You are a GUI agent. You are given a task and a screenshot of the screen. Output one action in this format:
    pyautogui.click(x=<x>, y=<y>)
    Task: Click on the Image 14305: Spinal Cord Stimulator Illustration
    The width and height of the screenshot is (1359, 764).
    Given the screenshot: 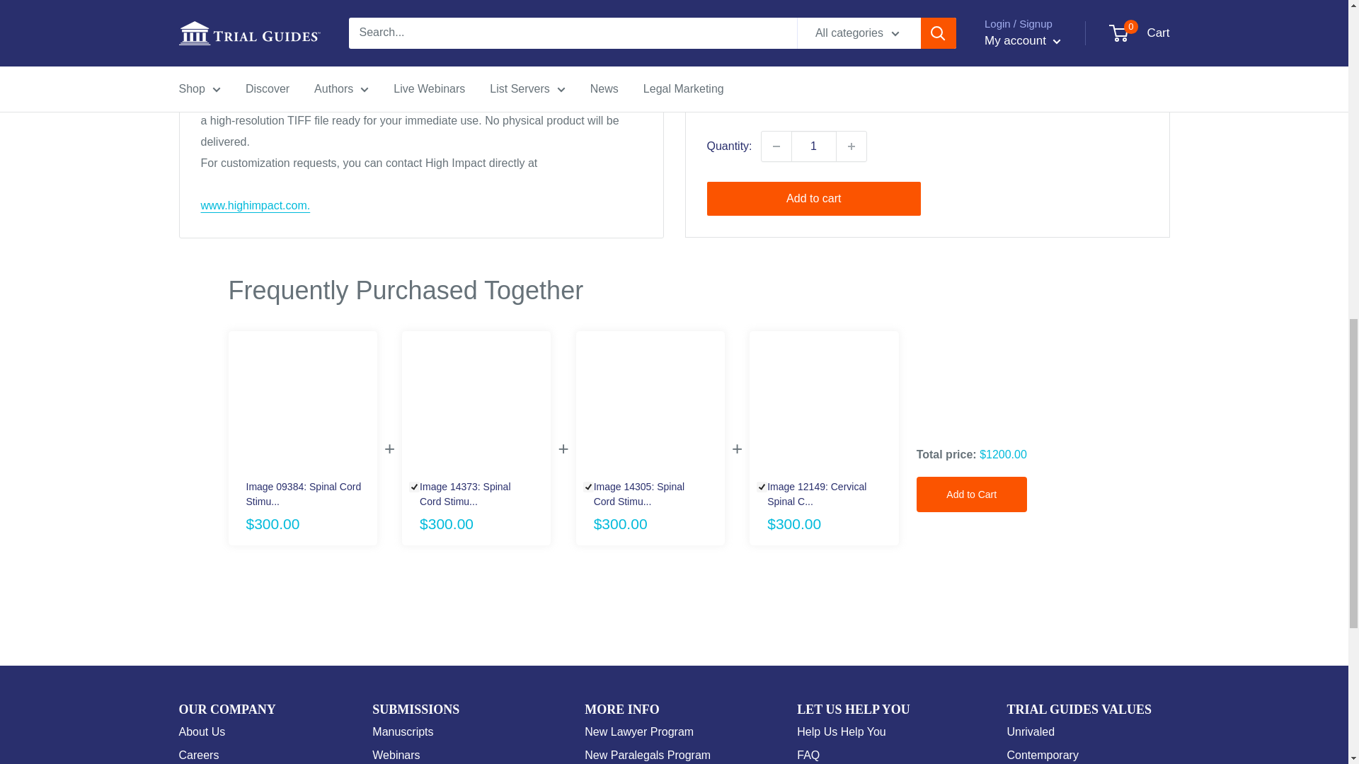 What is the action you would take?
    pyautogui.click(x=647, y=494)
    